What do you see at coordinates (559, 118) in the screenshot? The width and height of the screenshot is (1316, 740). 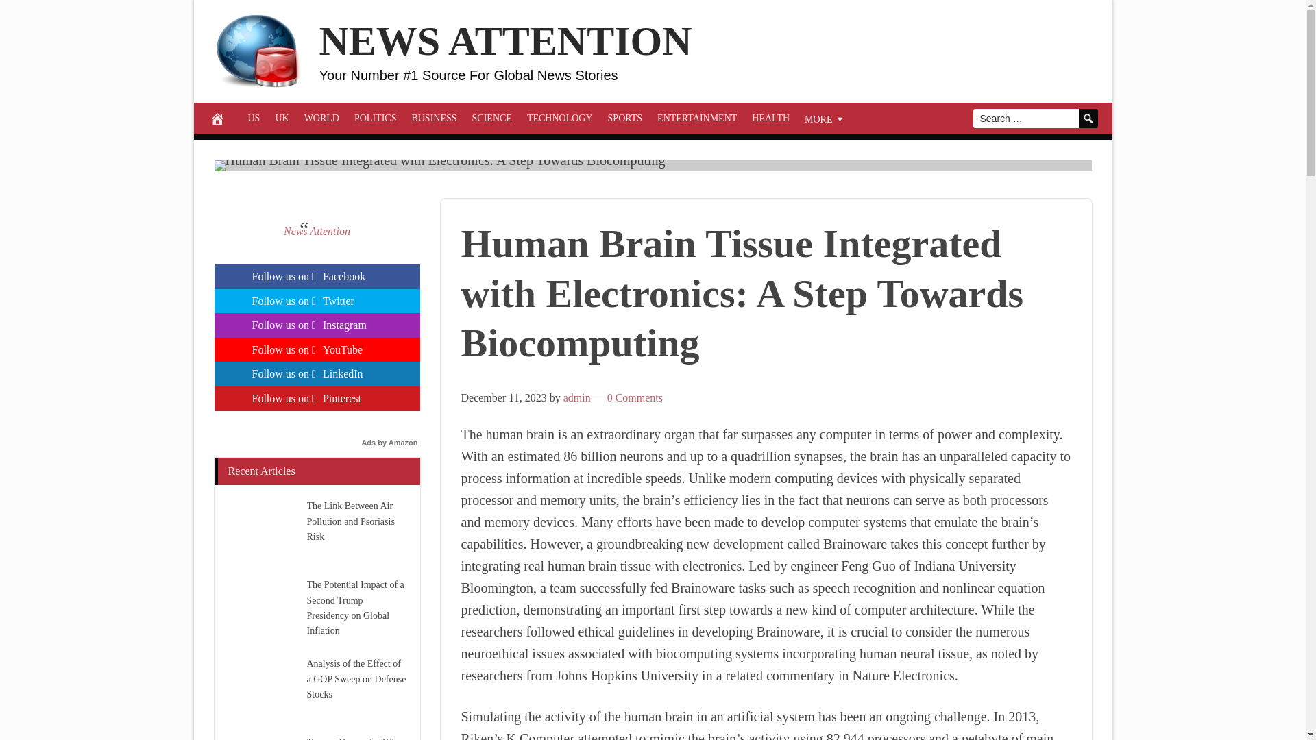 I see `TECHNOLOGY` at bounding box center [559, 118].